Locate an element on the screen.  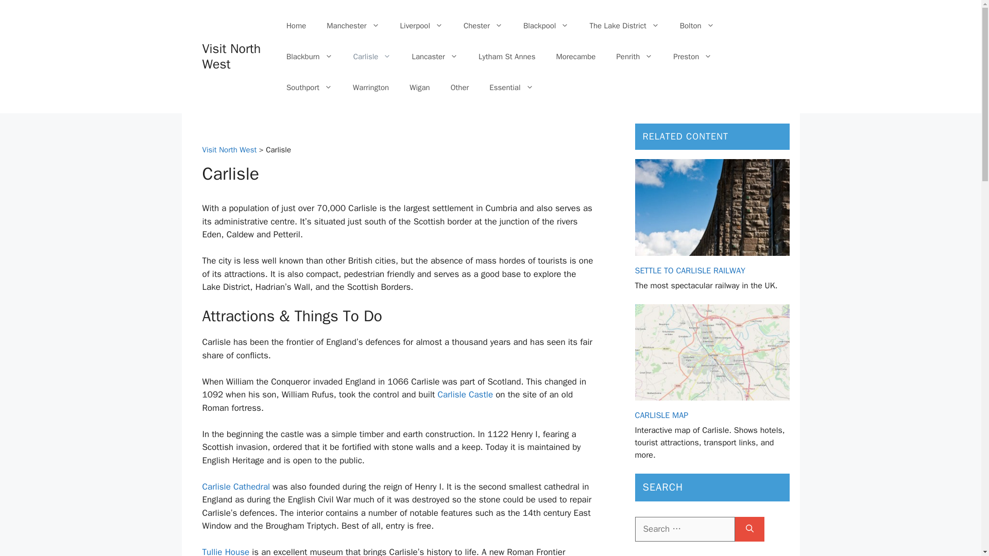
Liverpool is located at coordinates (421, 26).